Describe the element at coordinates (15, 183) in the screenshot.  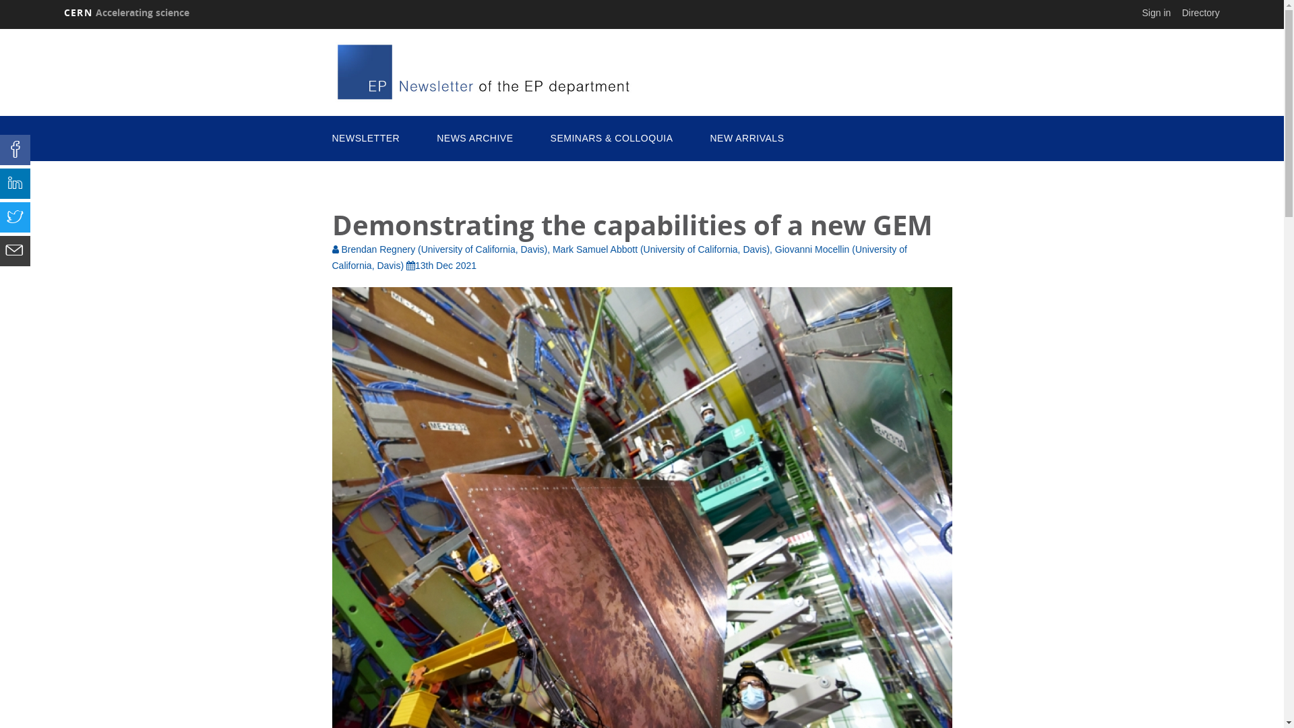
I see `Linkedin` at that location.